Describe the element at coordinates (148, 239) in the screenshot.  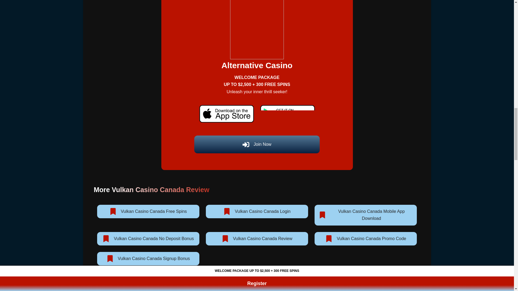
I see `Vulkan Casino Canada No Deposit Bonus` at that location.